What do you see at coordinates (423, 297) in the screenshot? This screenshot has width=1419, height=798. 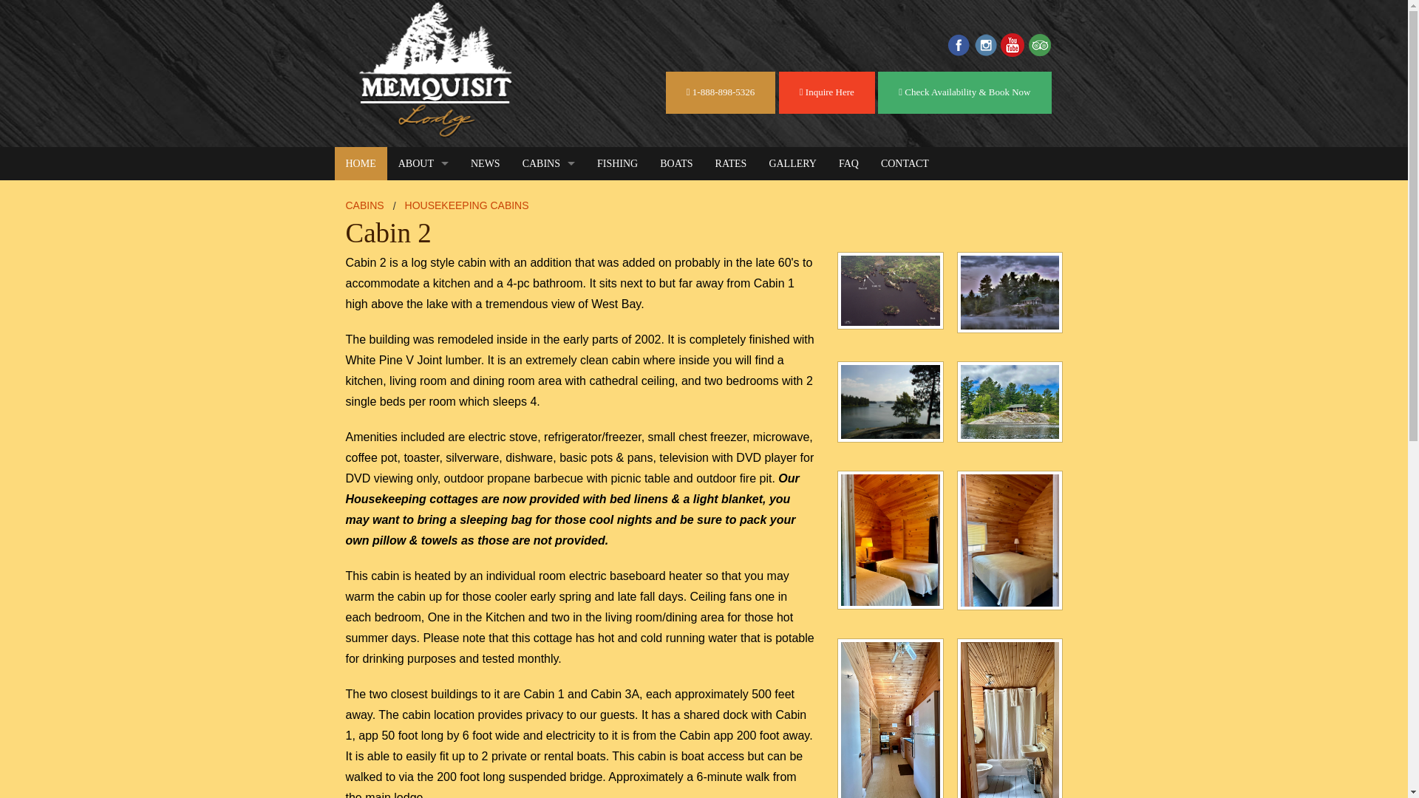 I see `THINGS TO BRING` at bounding box center [423, 297].